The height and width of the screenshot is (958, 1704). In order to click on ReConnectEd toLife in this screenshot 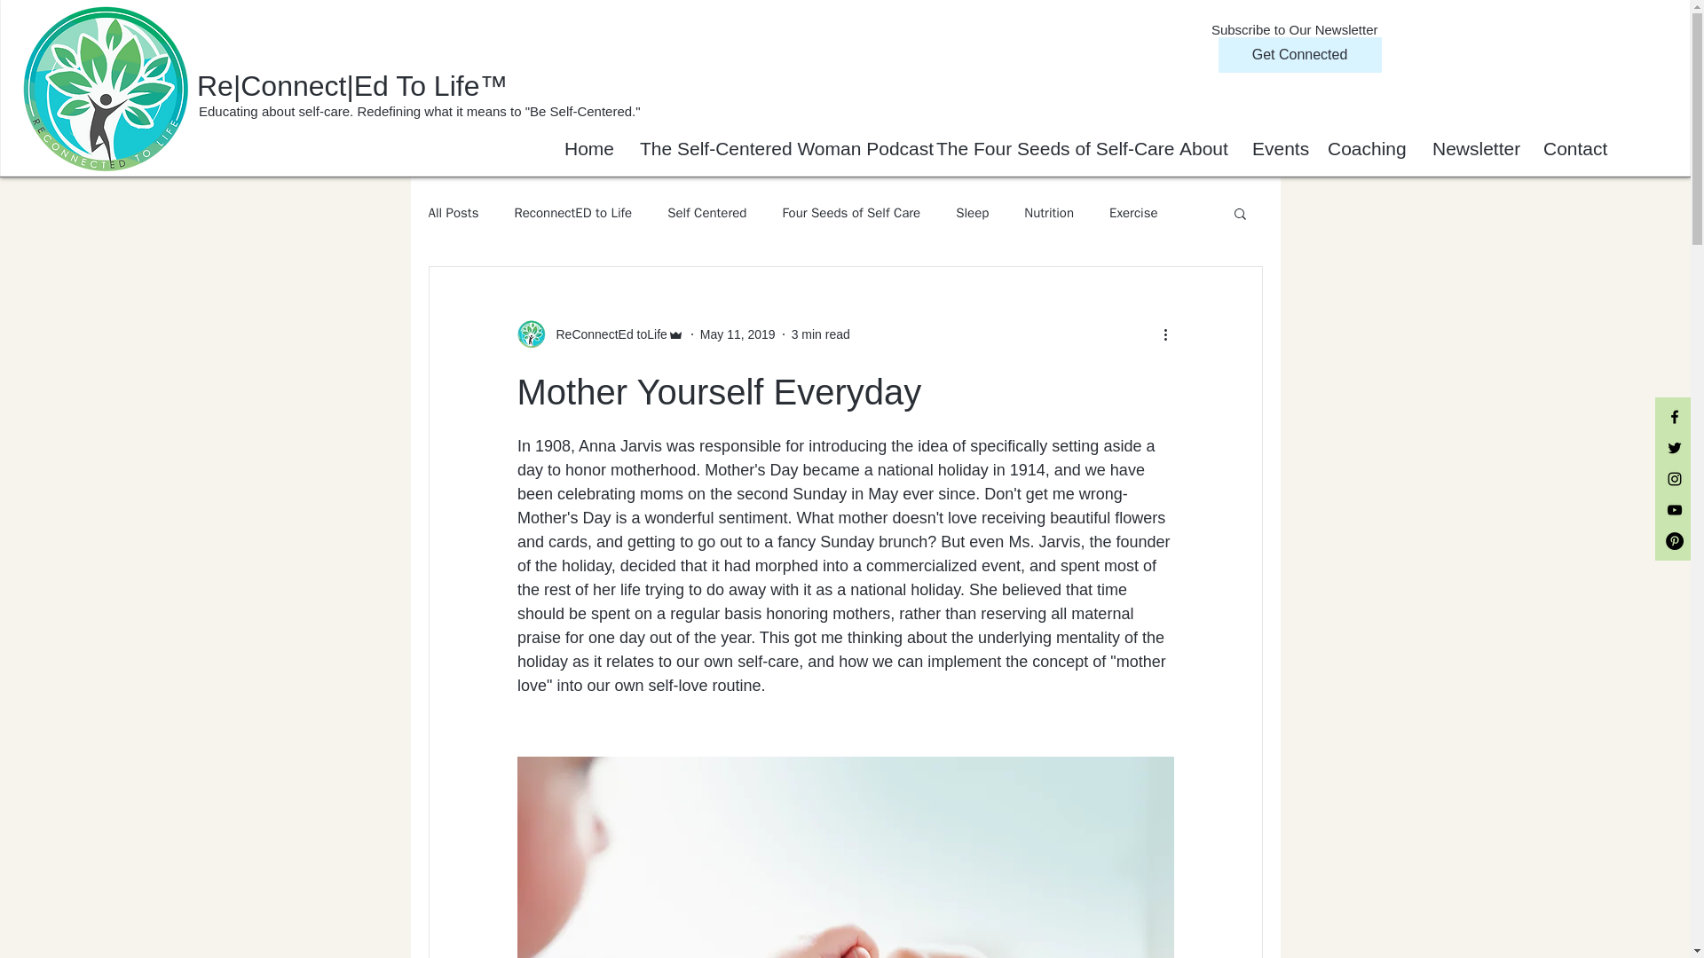, I will do `click(605, 334)`.